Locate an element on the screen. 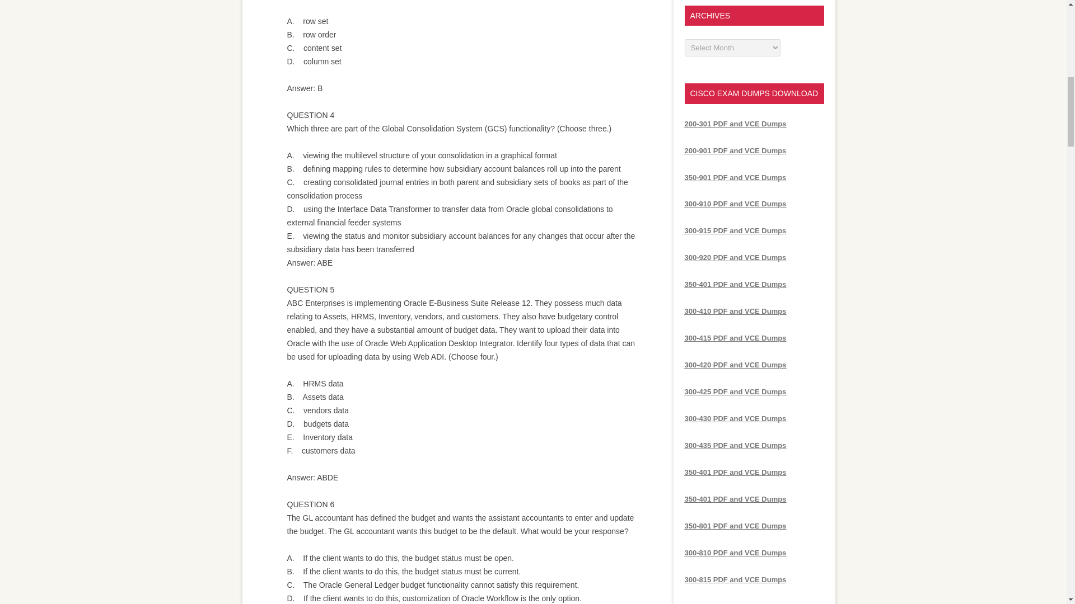  300-910 PDF and VCE Dumps is located at coordinates (735, 204).